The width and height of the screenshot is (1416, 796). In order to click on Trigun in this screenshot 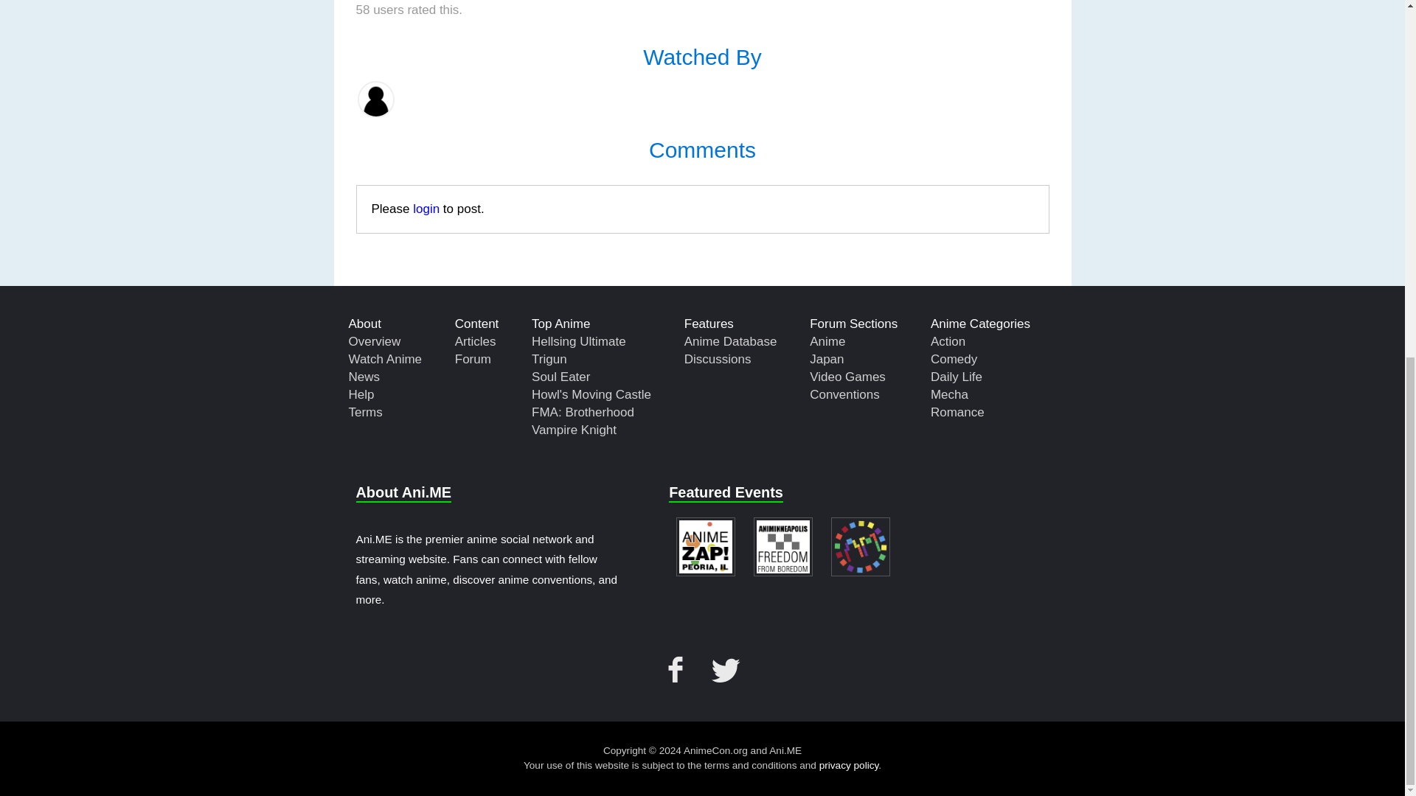, I will do `click(549, 358)`.